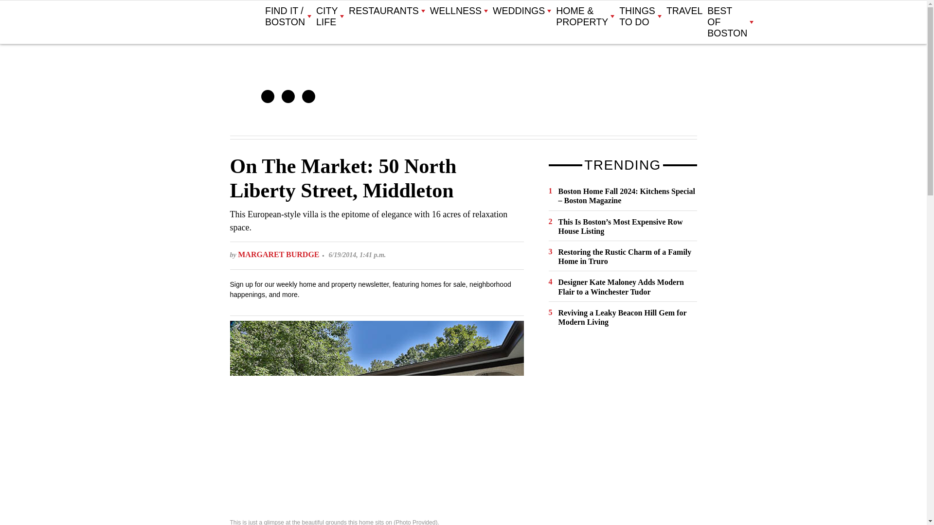  Describe the element at coordinates (521, 11) in the screenshot. I see `WEDDINGS` at that location.